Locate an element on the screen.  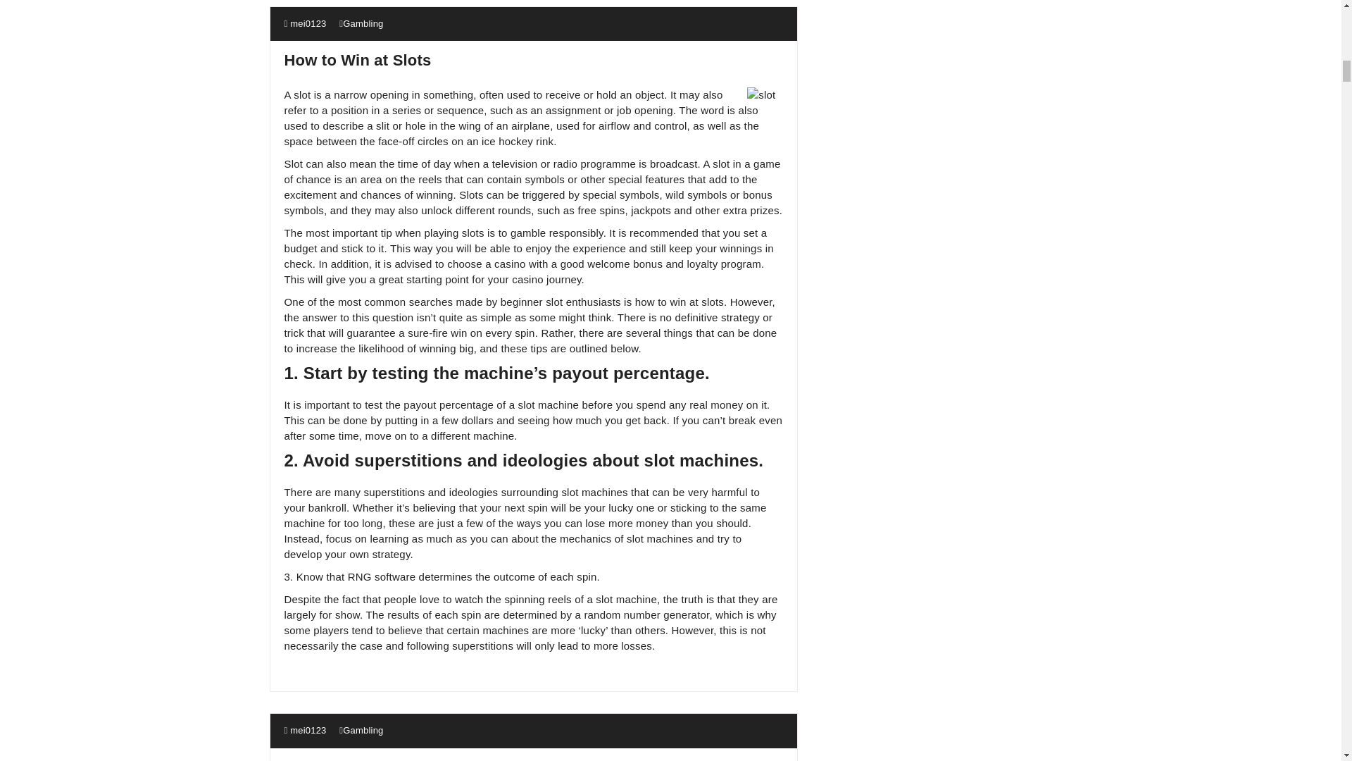
How to Win at Slots is located at coordinates (358, 61).